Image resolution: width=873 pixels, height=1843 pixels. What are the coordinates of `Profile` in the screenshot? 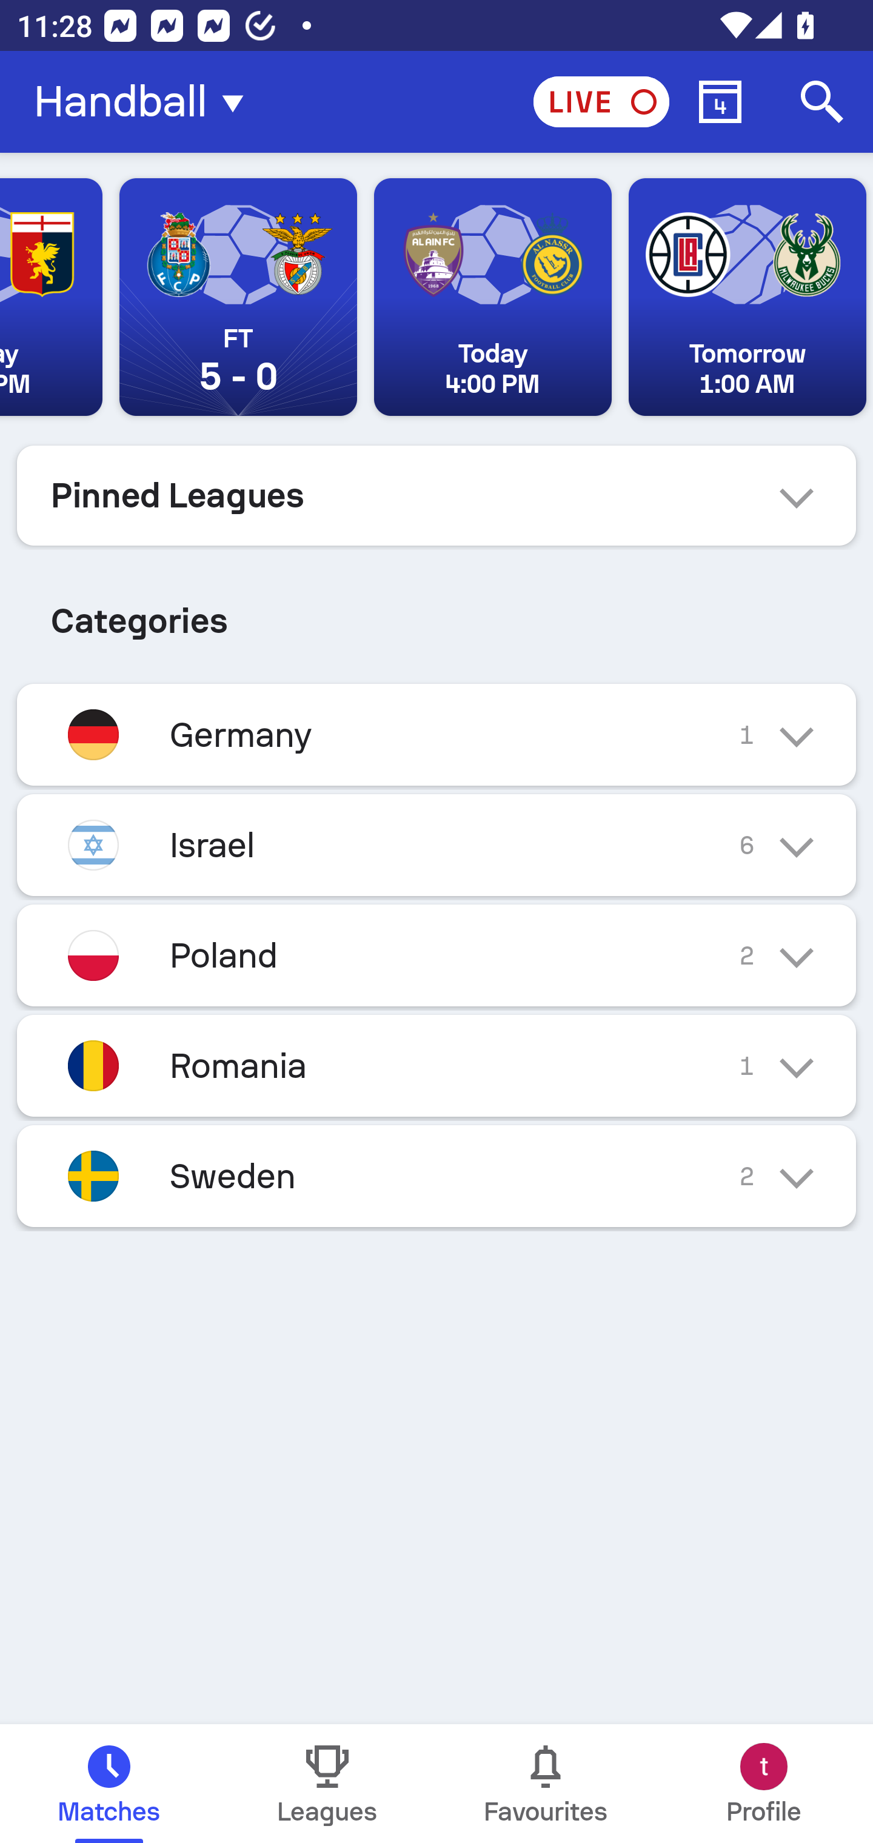 It's located at (764, 1784).